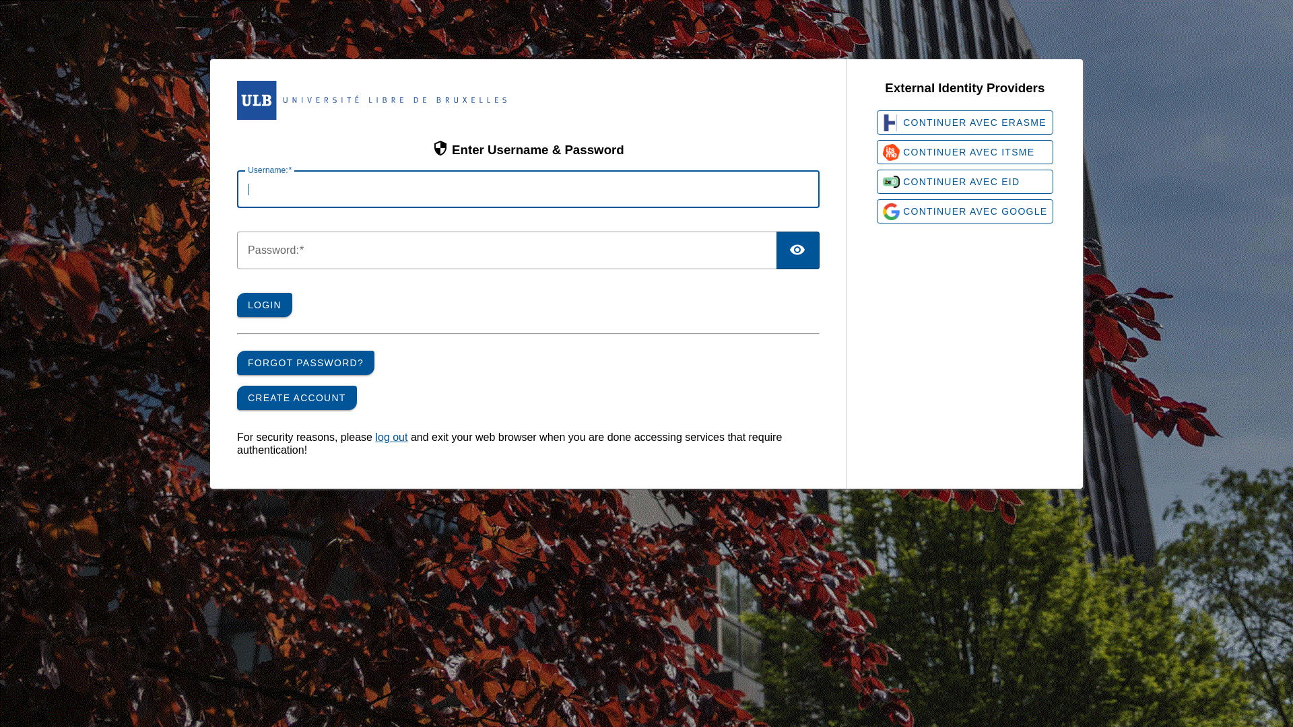 The image size is (1293, 727). What do you see at coordinates (965, 182) in the screenshot?
I see ` CONTINUER AVEC EID` at bounding box center [965, 182].